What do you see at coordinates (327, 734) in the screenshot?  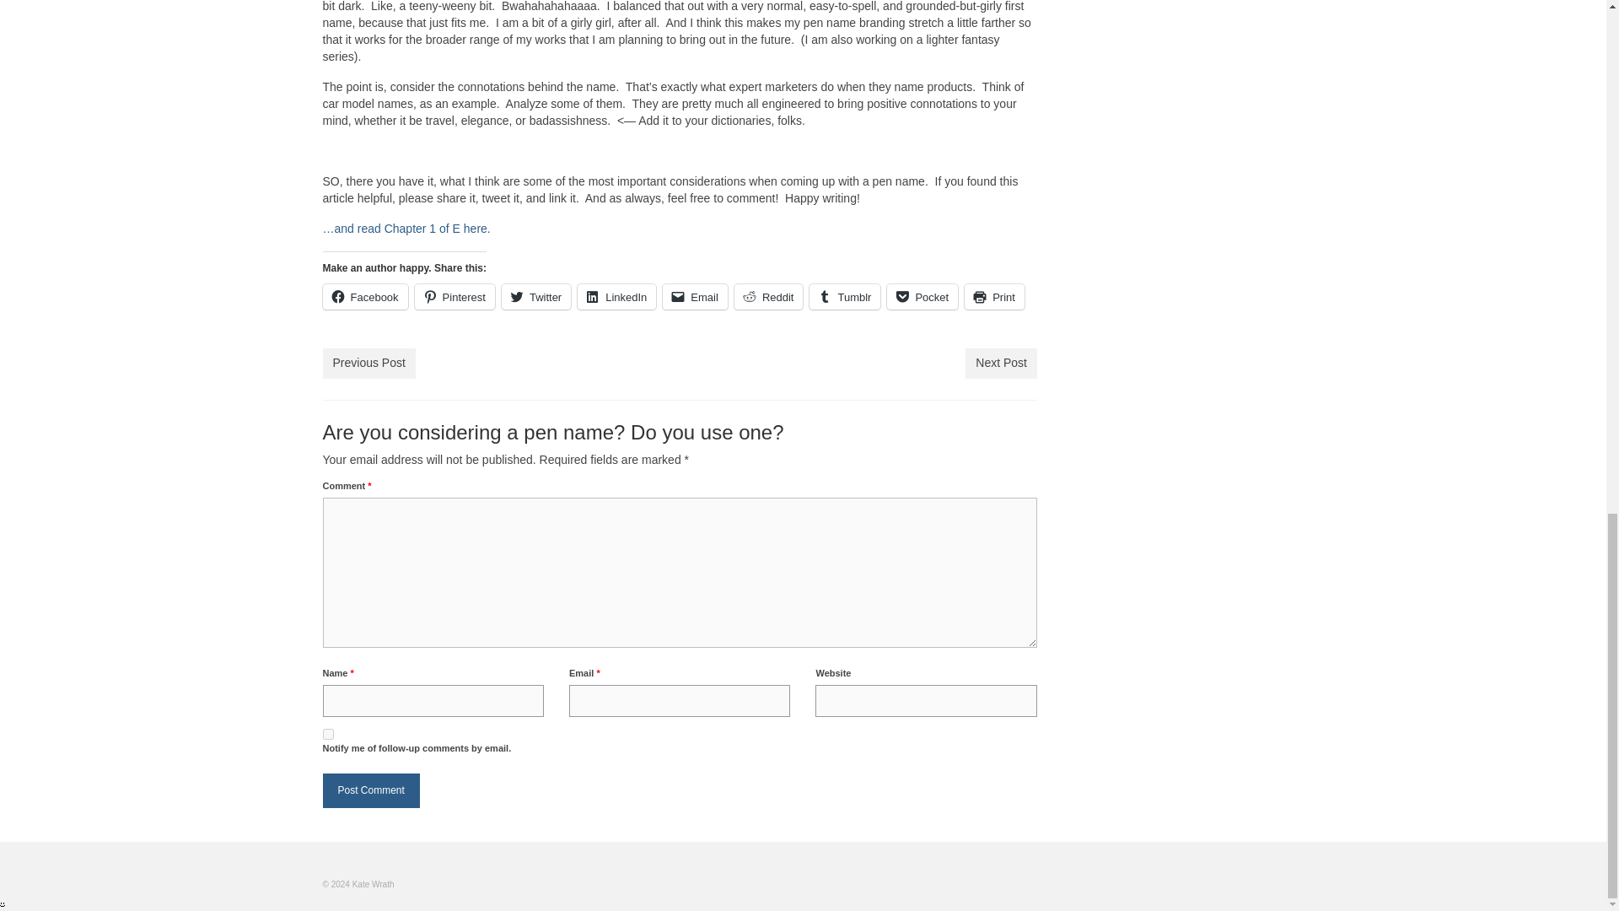 I see `subscribe` at bounding box center [327, 734].